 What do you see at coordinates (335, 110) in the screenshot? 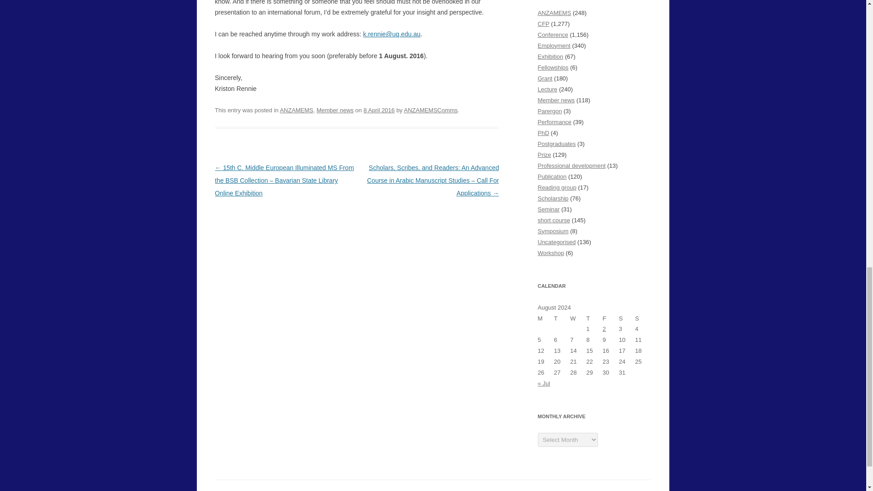
I see `Member news` at bounding box center [335, 110].